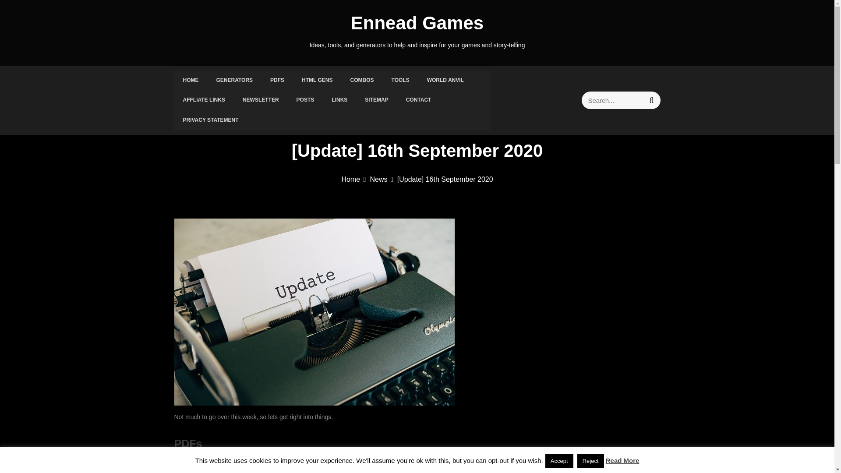 Image resolution: width=841 pixels, height=473 pixels. Describe the element at coordinates (651, 100) in the screenshot. I see `Search` at that location.